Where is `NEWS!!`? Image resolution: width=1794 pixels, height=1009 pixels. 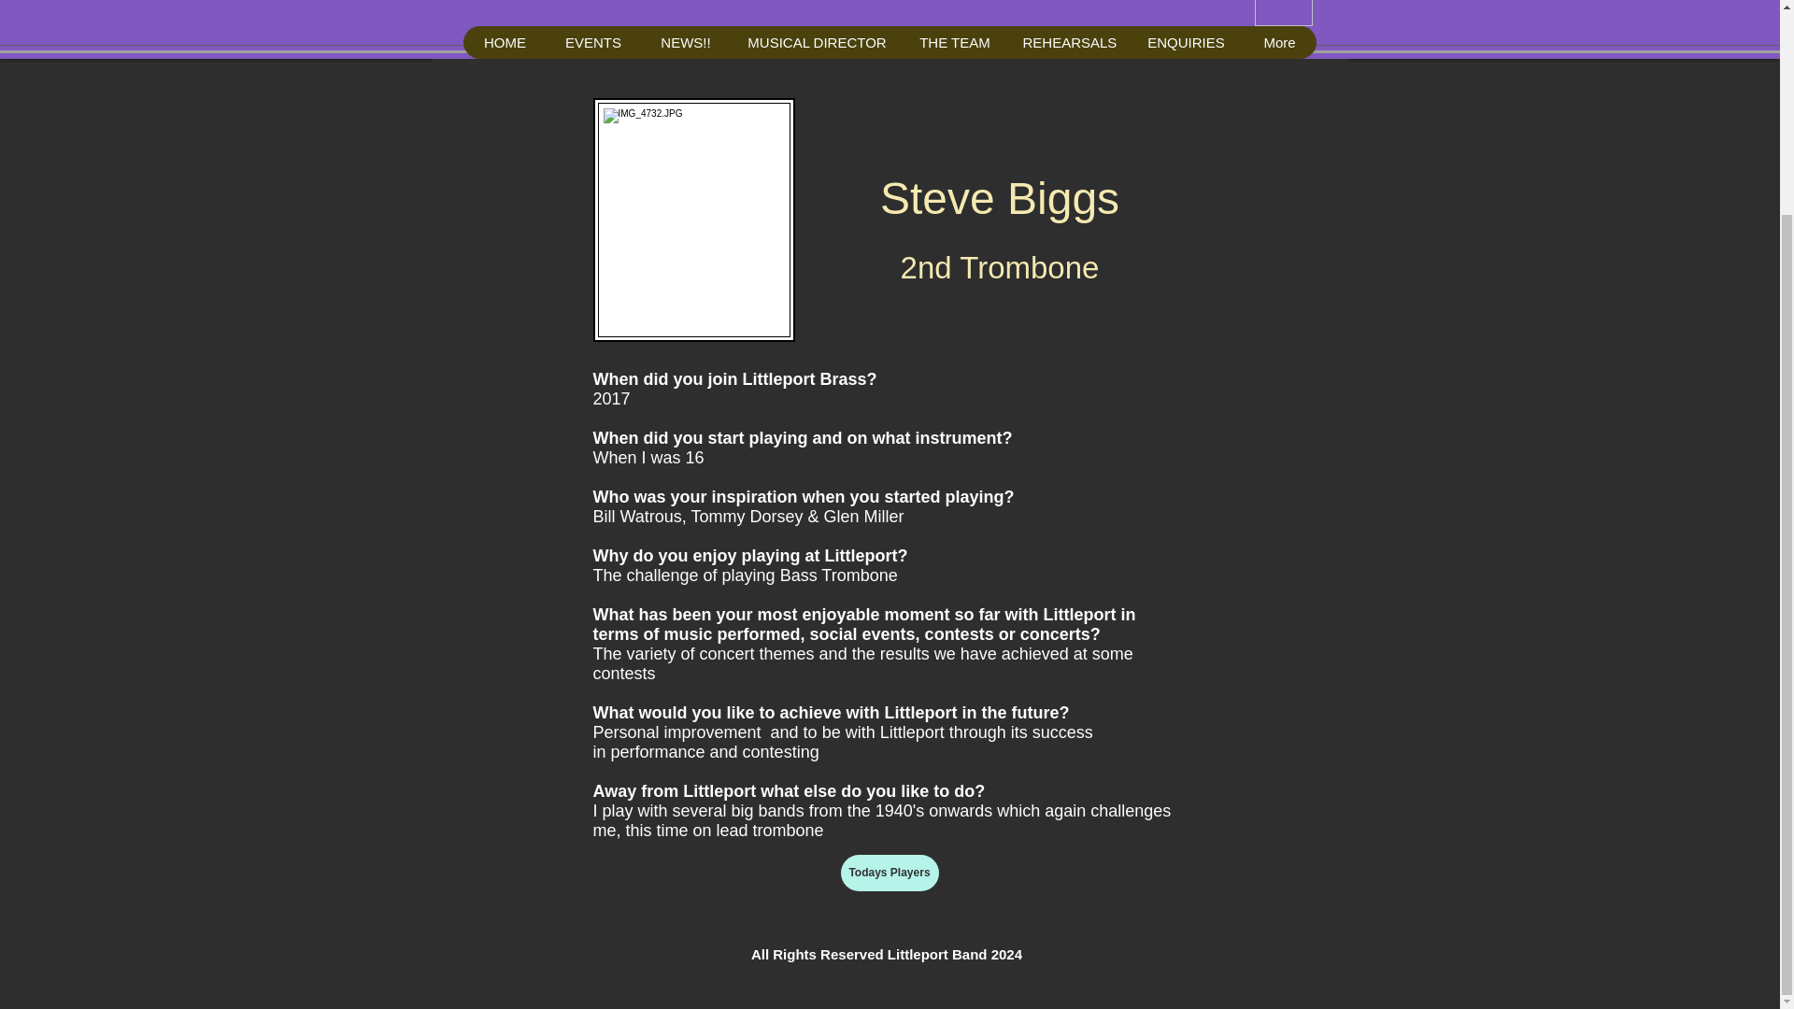 NEWS!! is located at coordinates (685, 42).